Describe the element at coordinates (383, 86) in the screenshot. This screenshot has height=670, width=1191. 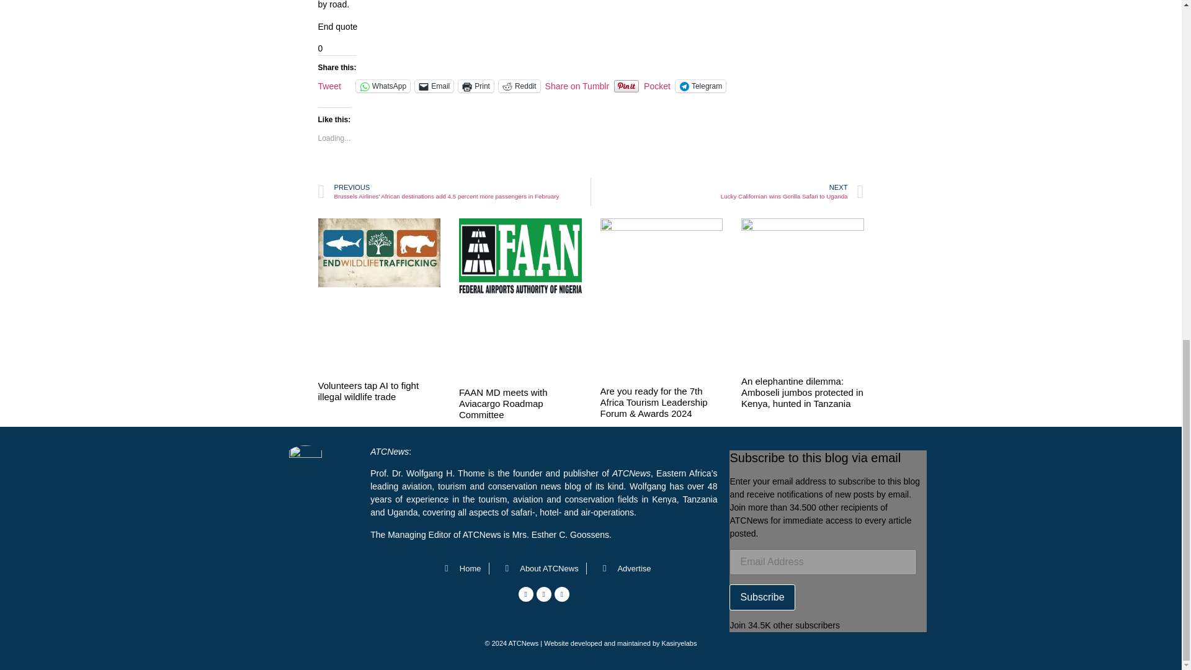
I see `WhatsApp` at that location.